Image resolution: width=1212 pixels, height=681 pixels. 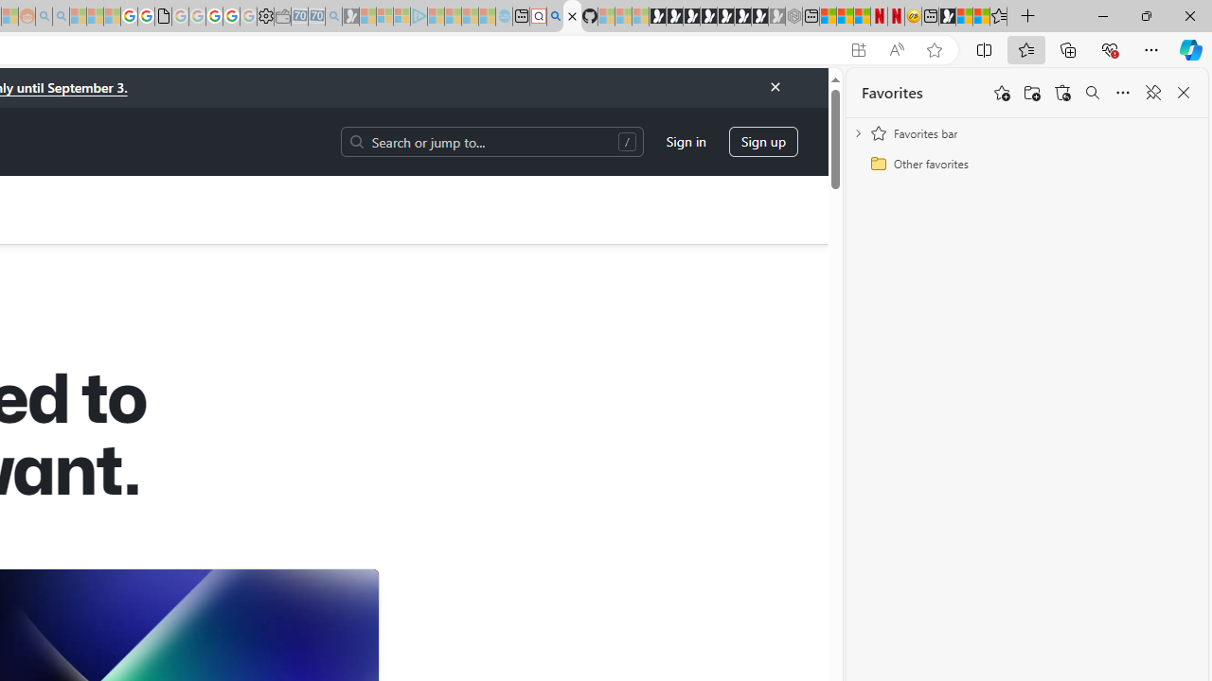 What do you see at coordinates (763, 142) in the screenshot?
I see `Sign up` at bounding box center [763, 142].